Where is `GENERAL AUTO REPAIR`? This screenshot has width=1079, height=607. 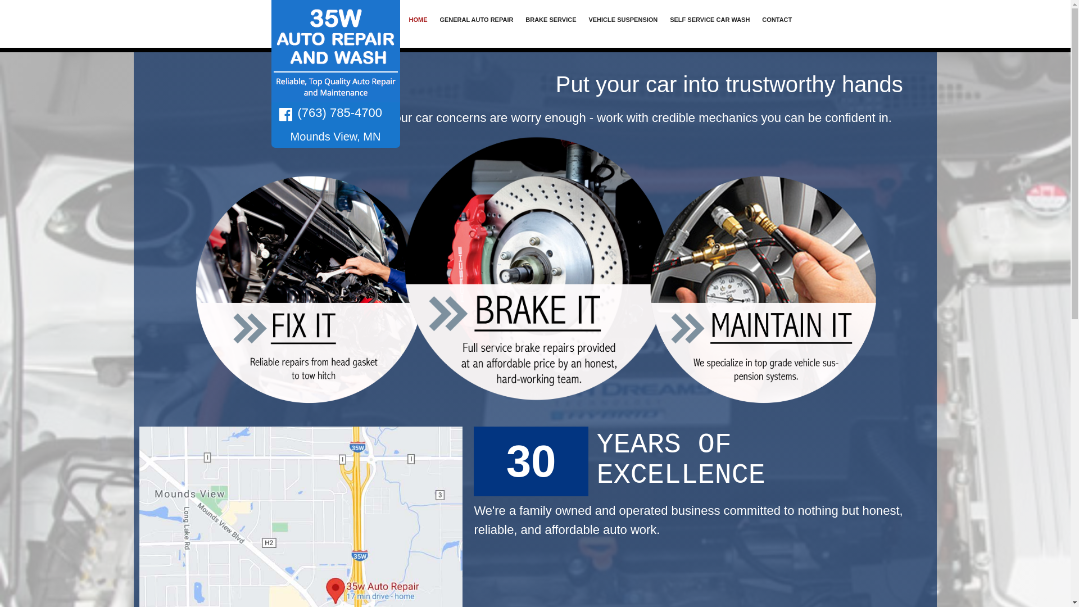 GENERAL AUTO REPAIR is located at coordinates (477, 20).